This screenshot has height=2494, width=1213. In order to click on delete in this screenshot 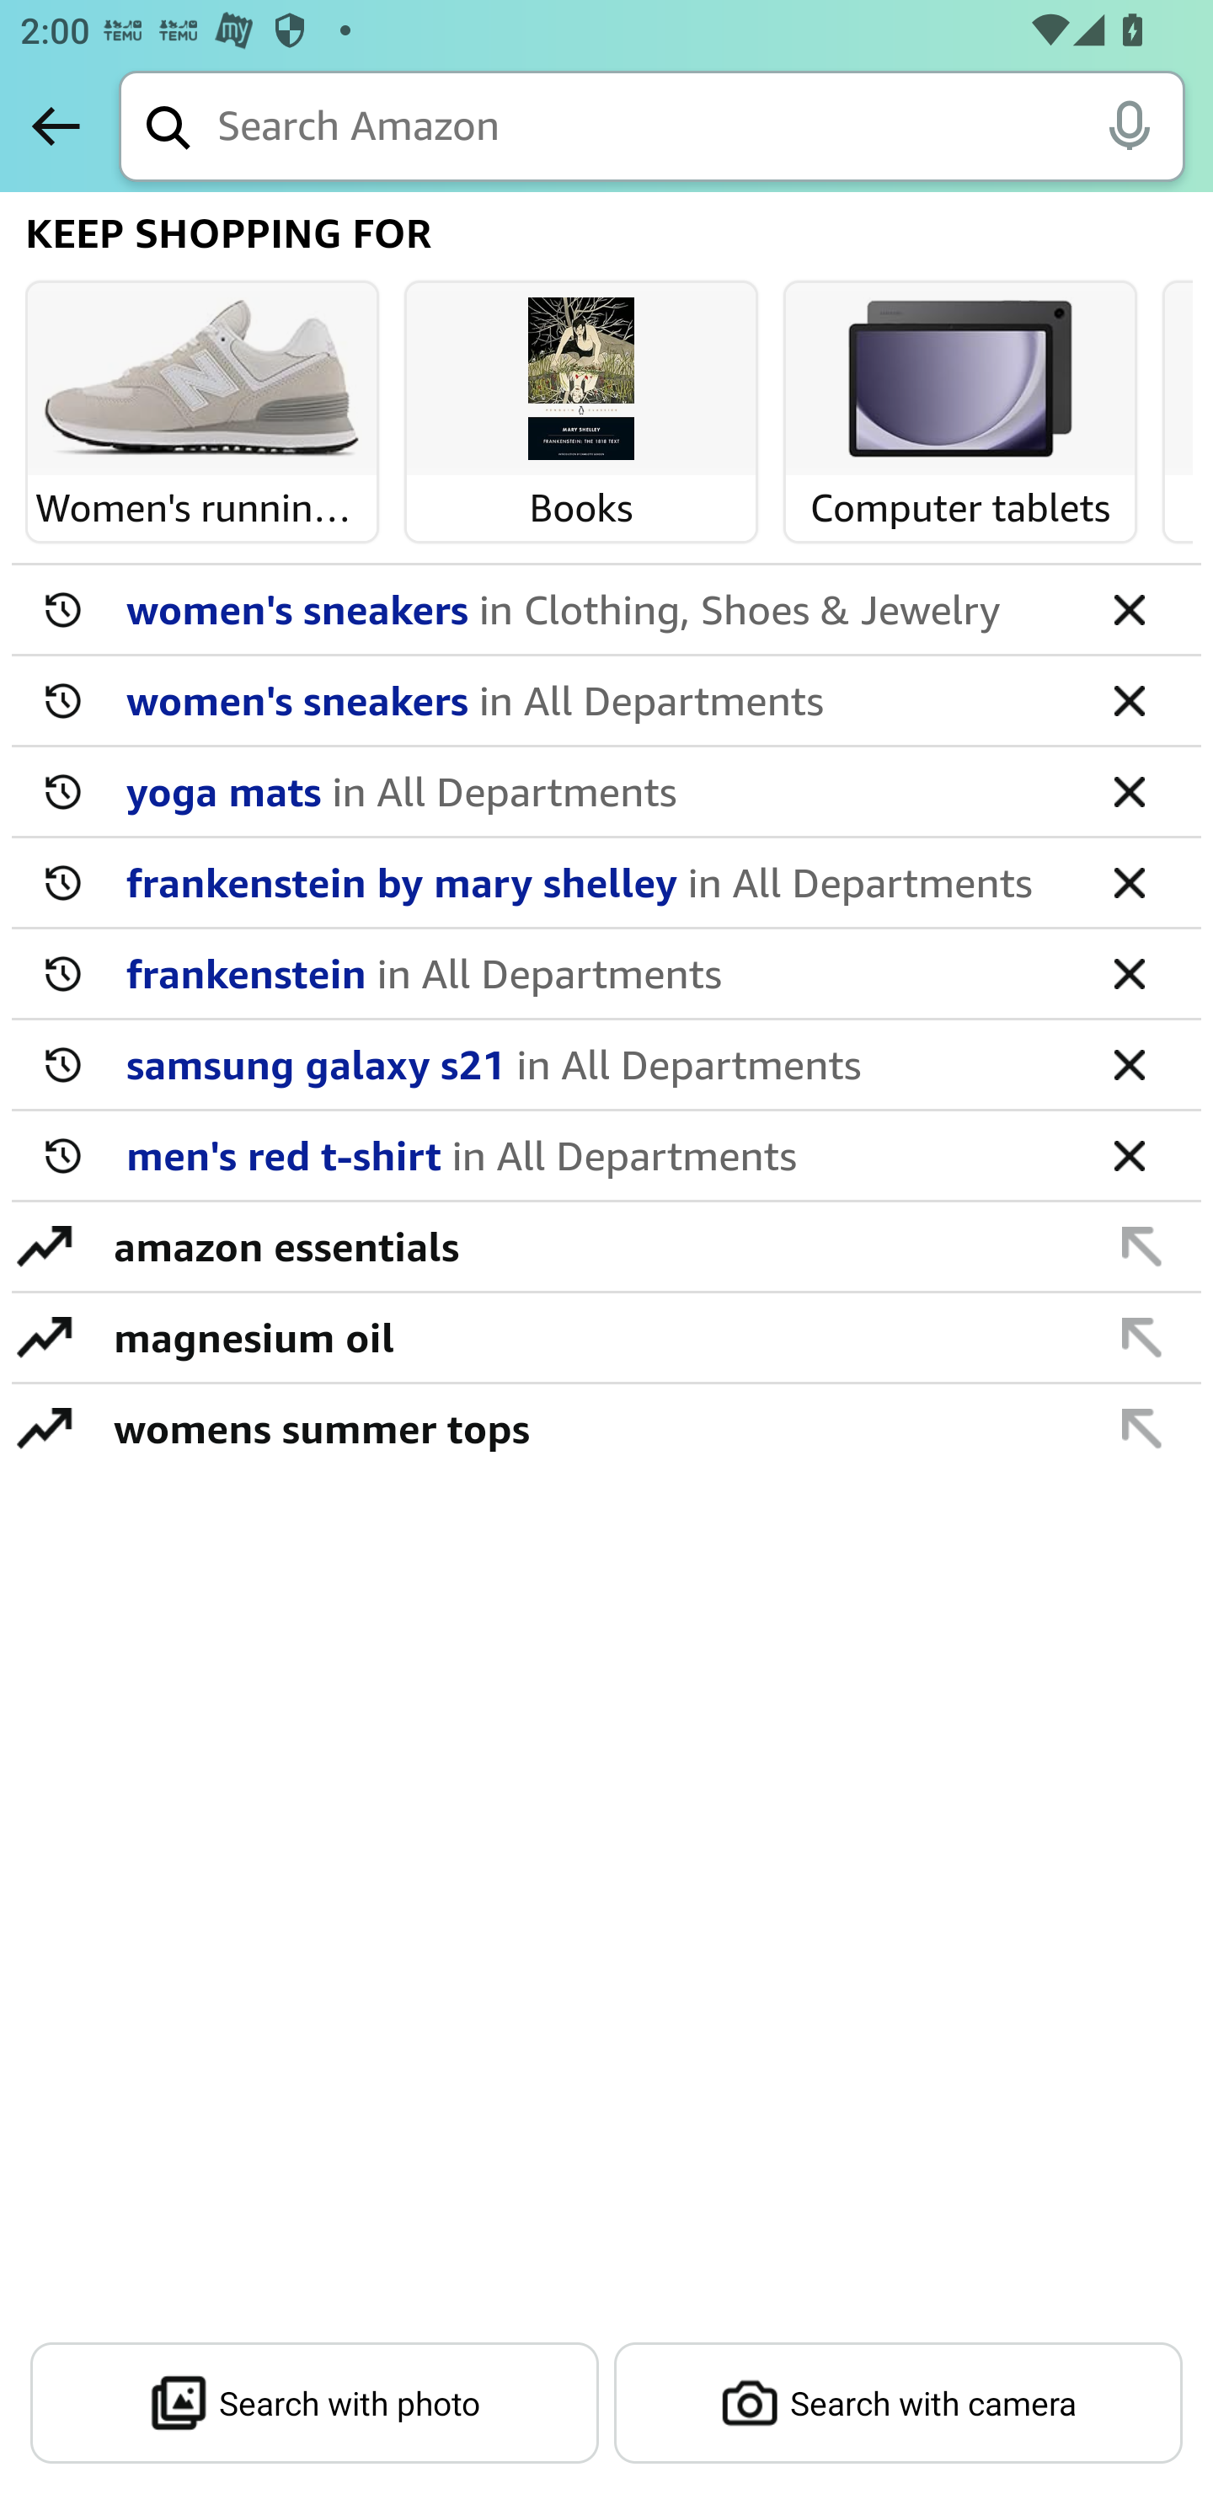, I will do `click(1129, 790)`.